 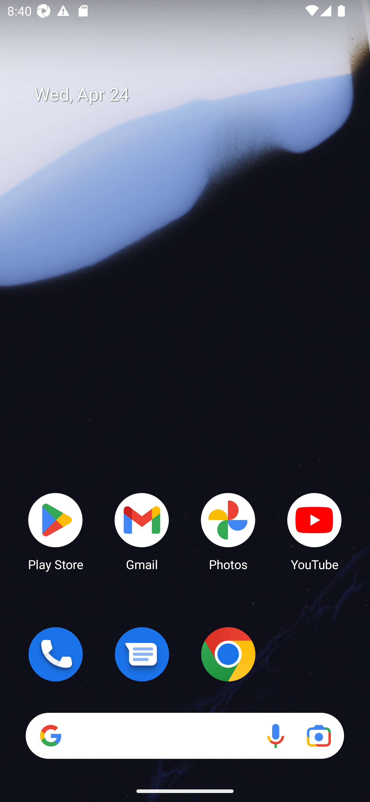 I want to click on Phone, so click(x=55, y=654).